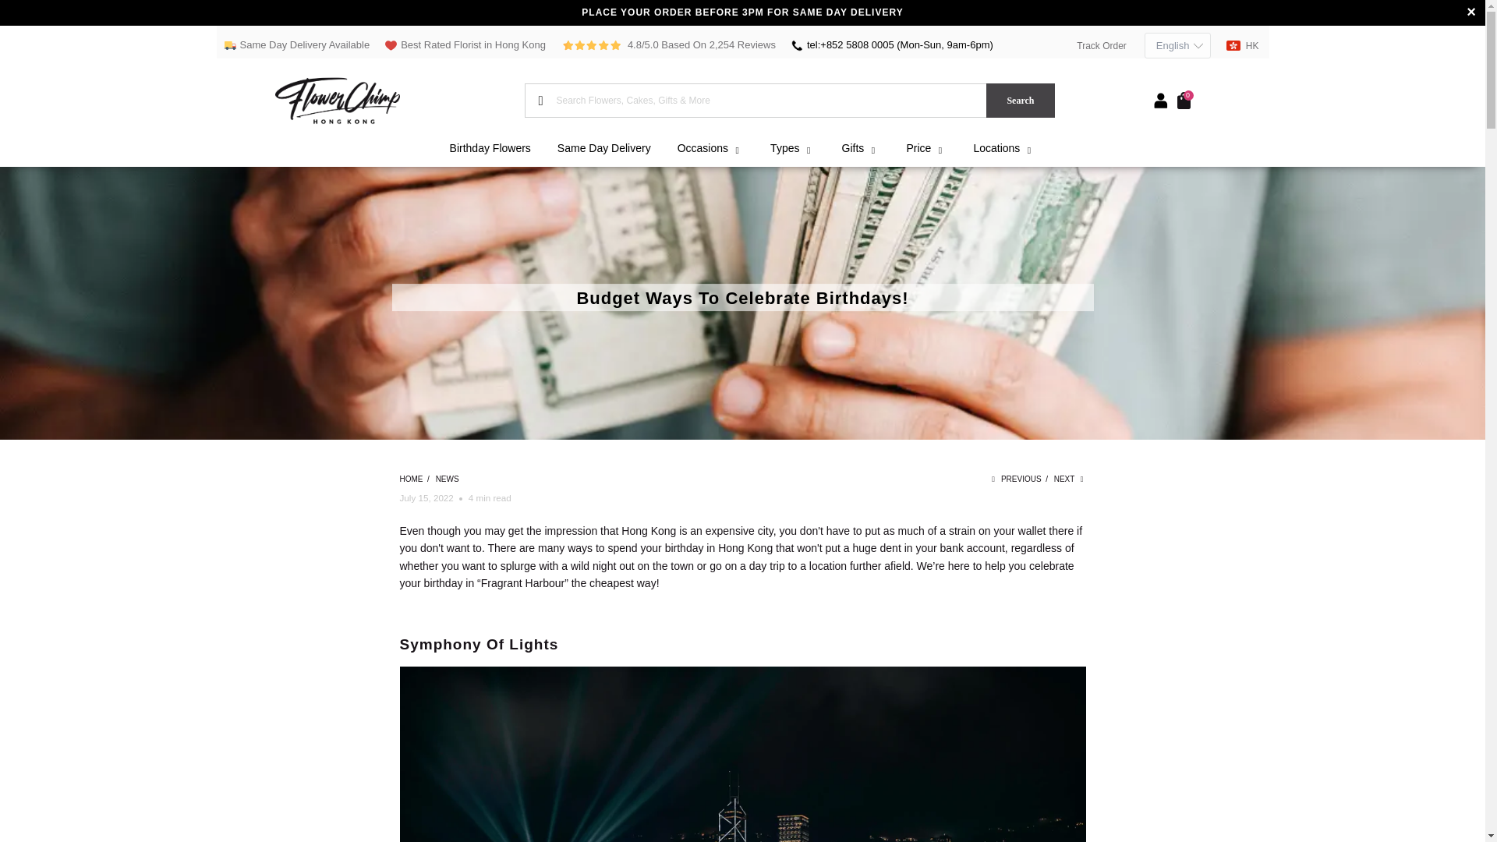 This screenshot has width=1497, height=842. Describe the element at coordinates (410, 479) in the screenshot. I see `Flower Chimp Hong Kong` at that location.